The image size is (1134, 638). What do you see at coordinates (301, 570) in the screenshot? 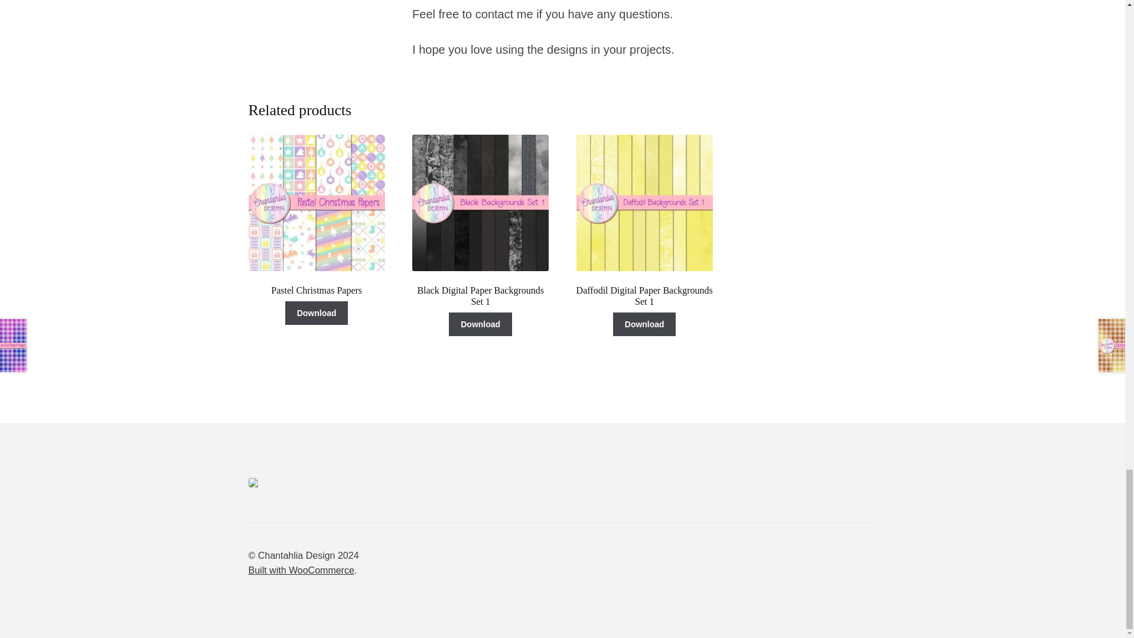
I see `WooCommerce - The Best eCommerce Platform for WordPress` at bounding box center [301, 570].